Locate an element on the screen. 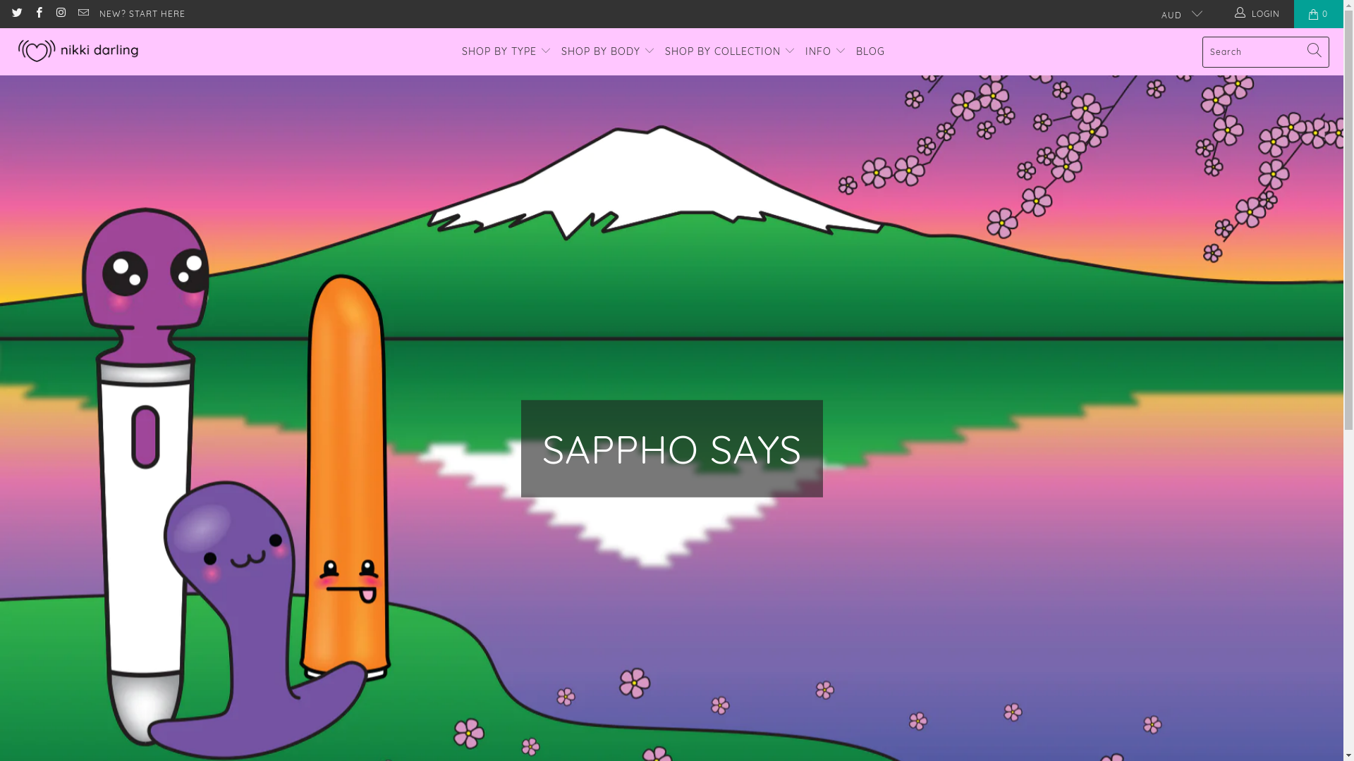 The width and height of the screenshot is (1354, 761). INFO is located at coordinates (826, 52).